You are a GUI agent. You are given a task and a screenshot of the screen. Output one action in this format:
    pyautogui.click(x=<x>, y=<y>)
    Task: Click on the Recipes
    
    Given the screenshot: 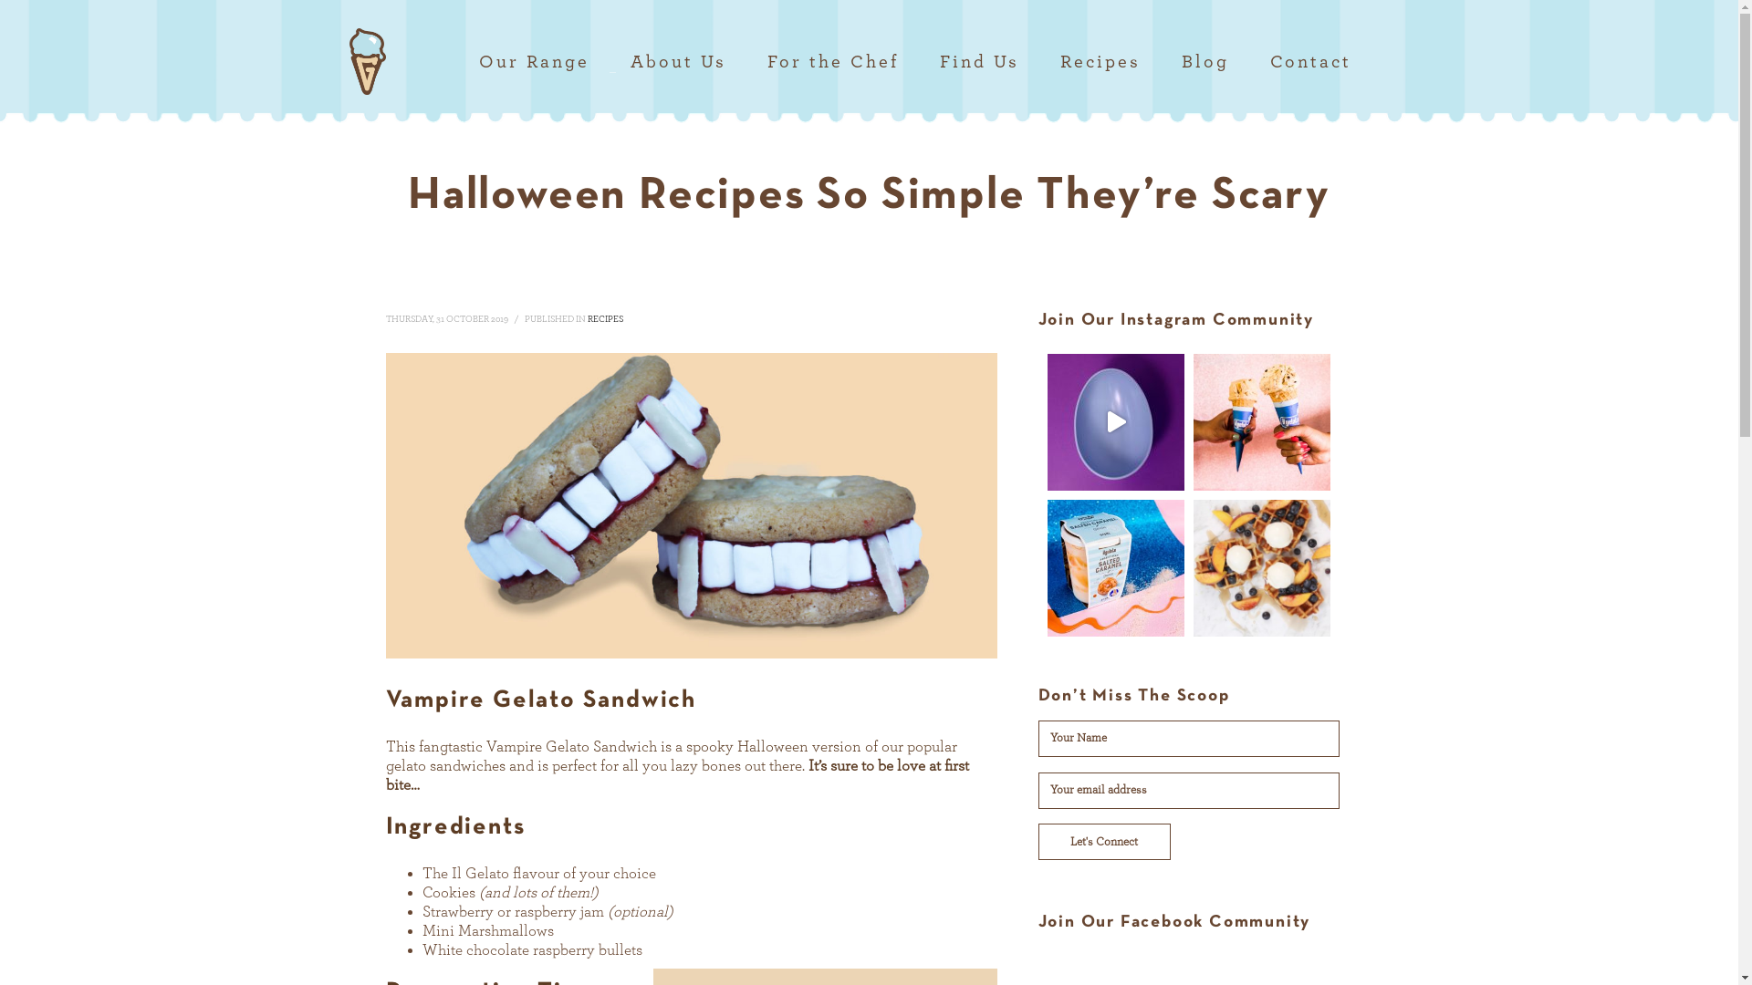 What is the action you would take?
    pyautogui.click(x=1082, y=62)
    